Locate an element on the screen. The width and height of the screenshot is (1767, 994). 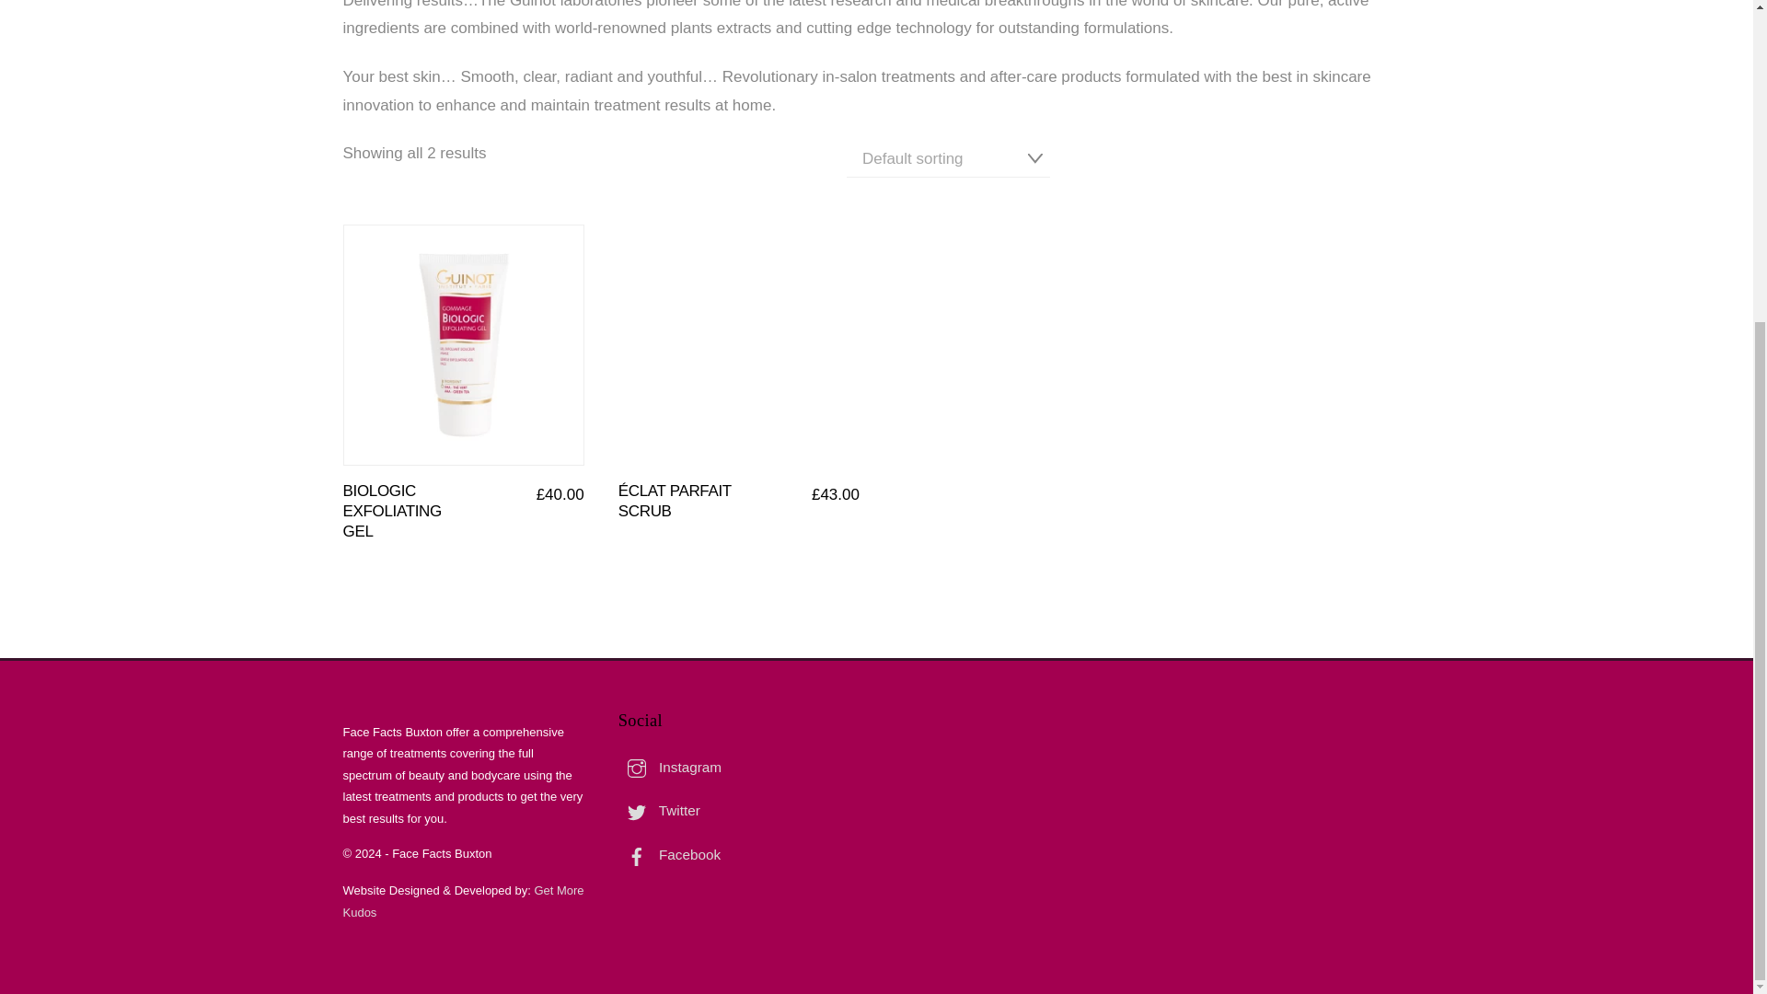
Twitter is located at coordinates (659, 810).